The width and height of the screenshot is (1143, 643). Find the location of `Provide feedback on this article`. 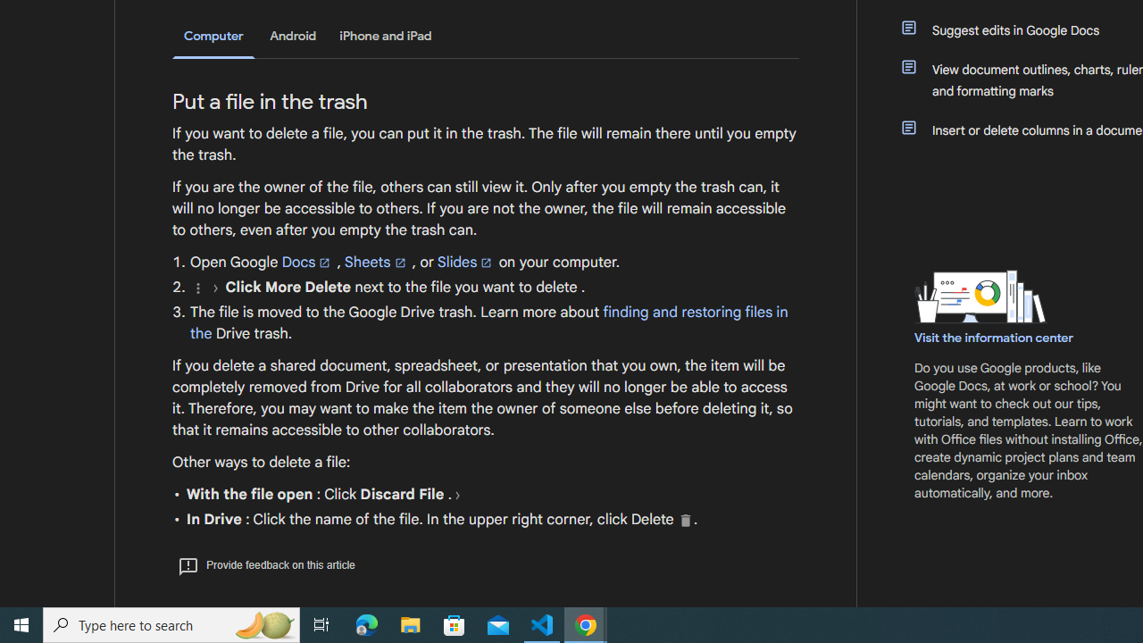

Provide feedback on this article is located at coordinates (266, 564).